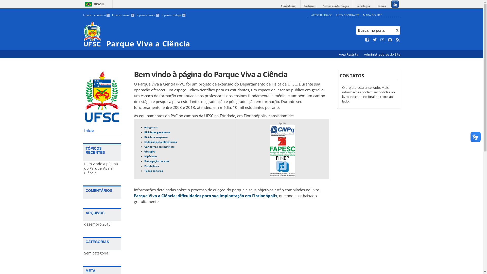 The image size is (487, 274). Describe the element at coordinates (322, 15) in the screenshot. I see `ACESSIBILIDADE` at that location.